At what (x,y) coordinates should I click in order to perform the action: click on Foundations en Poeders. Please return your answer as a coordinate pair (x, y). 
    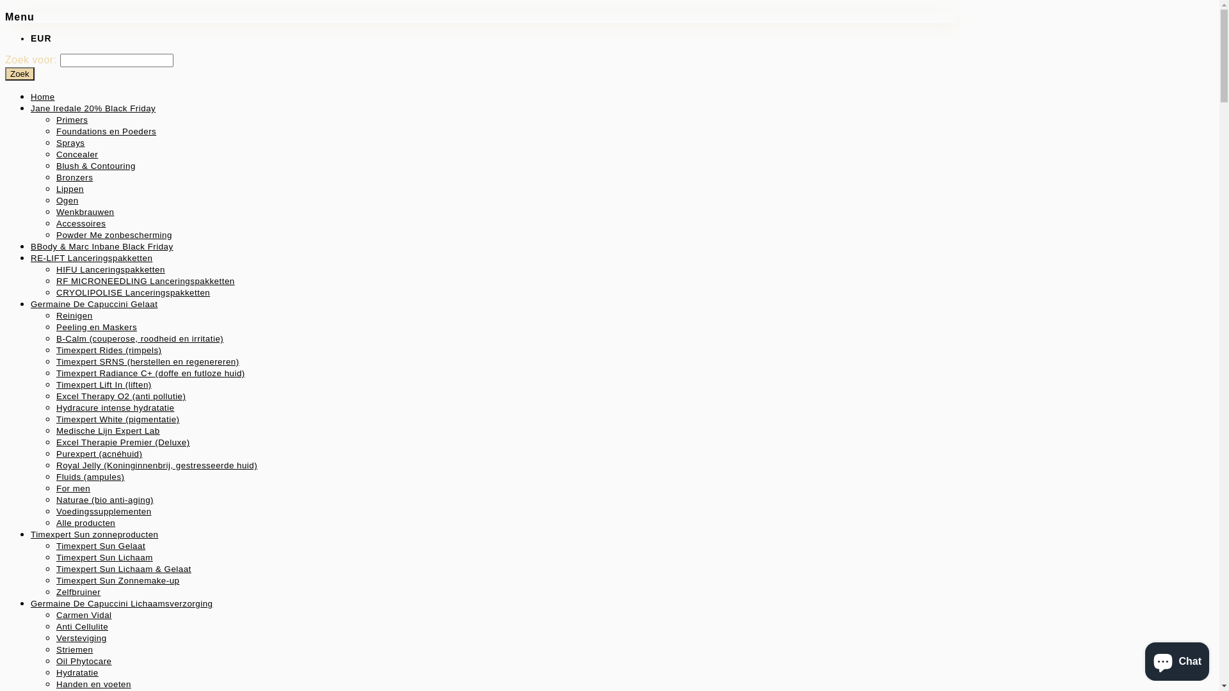
    Looking at the image, I should click on (106, 131).